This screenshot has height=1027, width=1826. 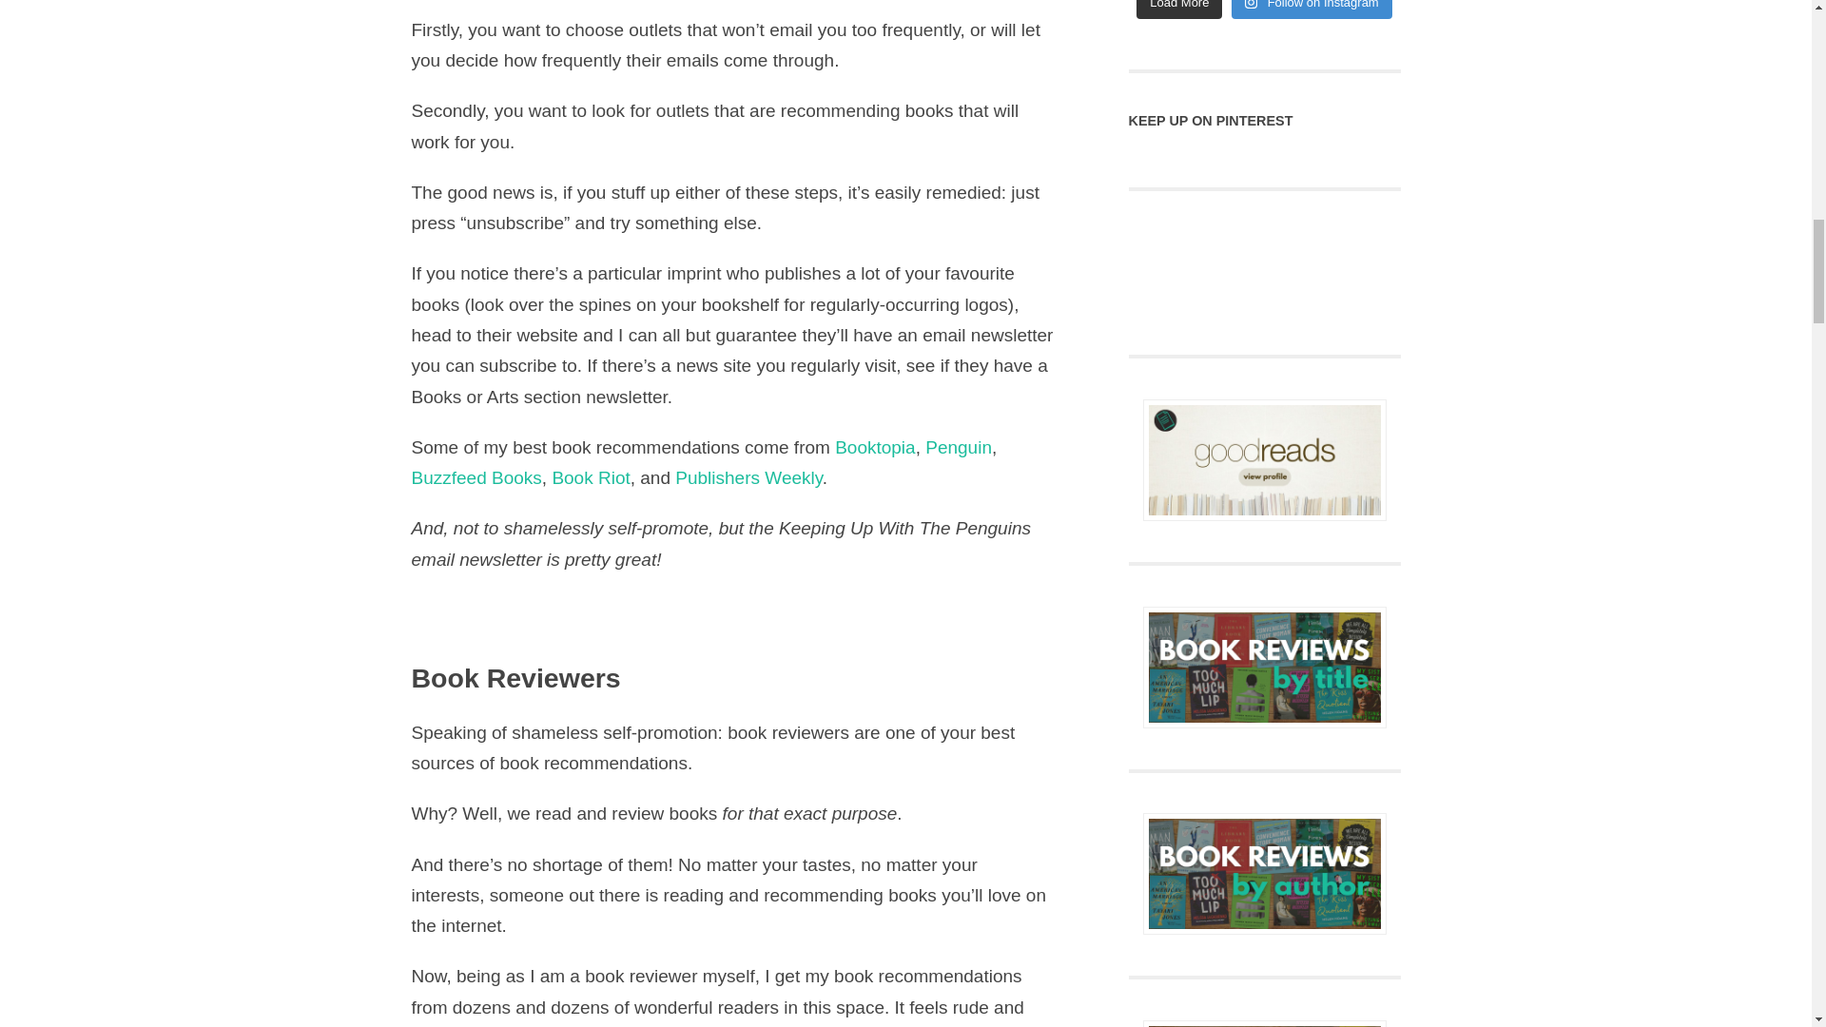 I want to click on Publishers Weekly, so click(x=749, y=477).